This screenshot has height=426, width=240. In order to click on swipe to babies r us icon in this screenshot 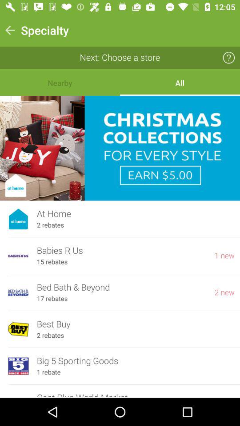, I will do `click(121, 250)`.